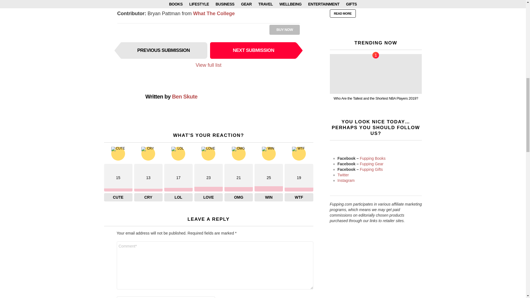  Describe the element at coordinates (163, 50) in the screenshot. I see `PREVIOUS SUBMISSION` at that location.